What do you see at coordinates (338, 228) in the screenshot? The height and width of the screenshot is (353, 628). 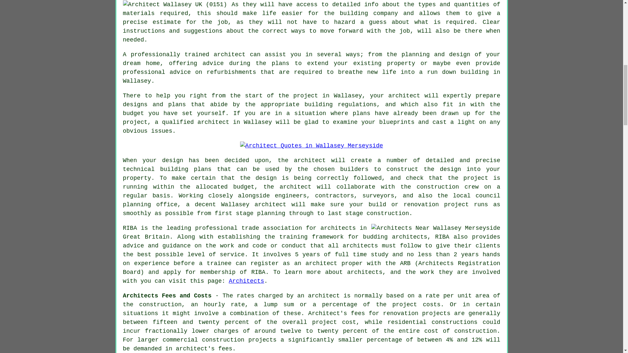 I see `architects` at bounding box center [338, 228].